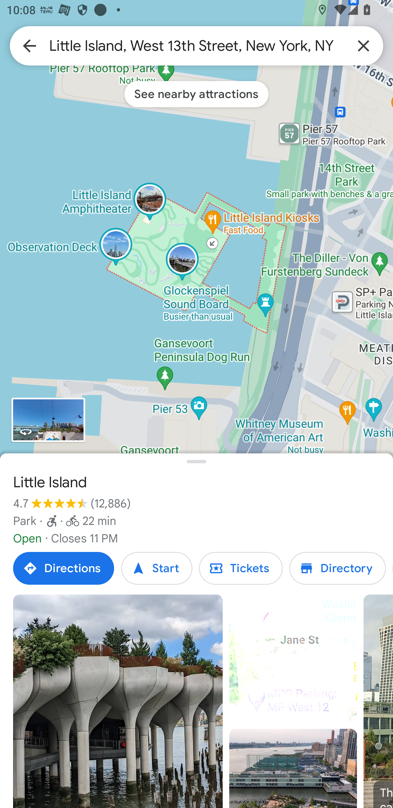 Image resolution: width=393 pixels, height=808 pixels. What do you see at coordinates (196, 45) in the screenshot?
I see `Little Island, West 13th Street, New York, NY` at bounding box center [196, 45].